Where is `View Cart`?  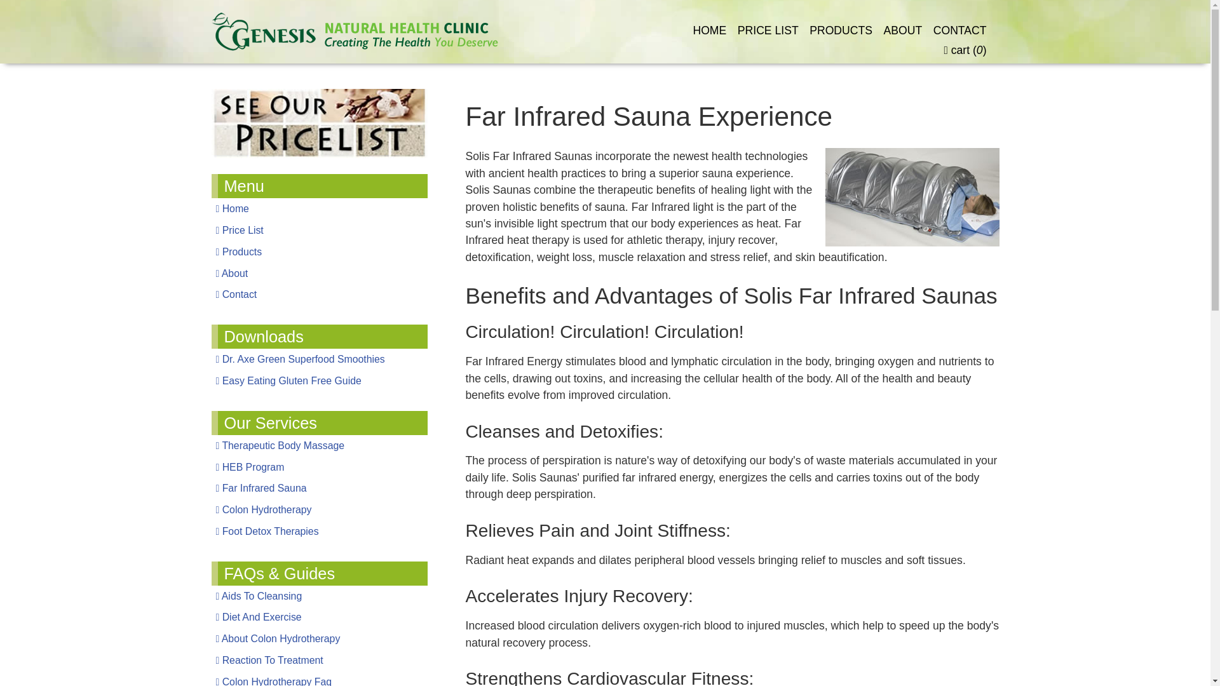 View Cart is located at coordinates (965, 50).